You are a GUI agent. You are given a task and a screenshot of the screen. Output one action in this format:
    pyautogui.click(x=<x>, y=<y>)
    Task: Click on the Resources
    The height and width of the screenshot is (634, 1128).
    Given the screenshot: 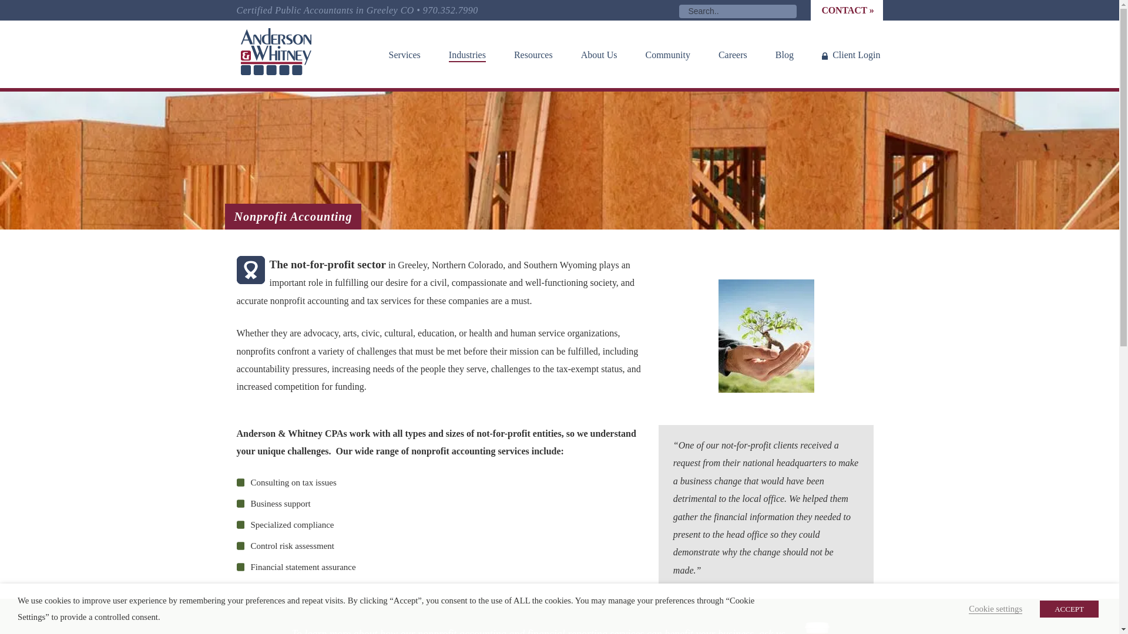 What is the action you would take?
    pyautogui.click(x=533, y=55)
    